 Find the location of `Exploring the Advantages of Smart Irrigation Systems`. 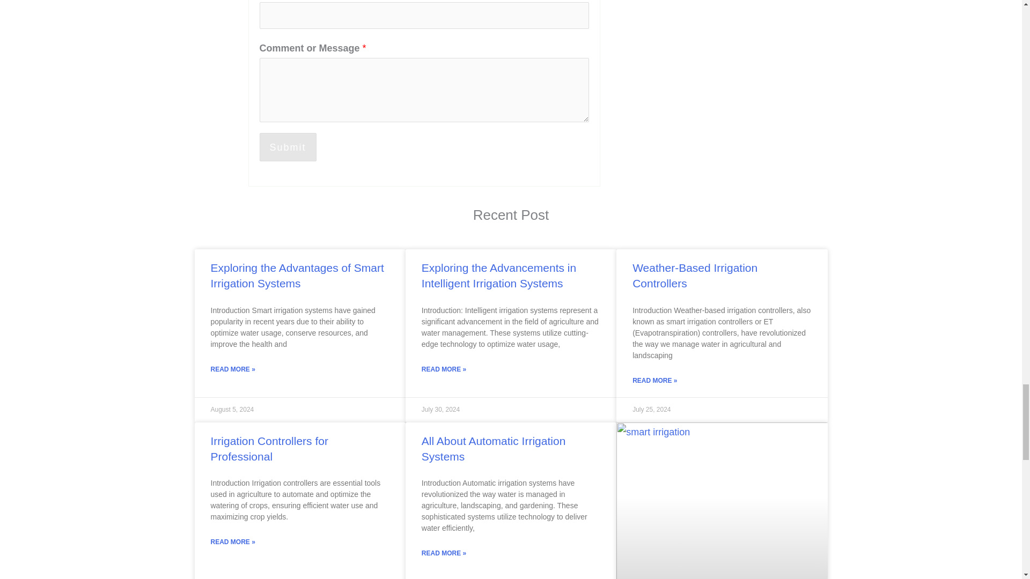

Exploring the Advantages of Smart Irrigation Systems is located at coordinates (296, 276).